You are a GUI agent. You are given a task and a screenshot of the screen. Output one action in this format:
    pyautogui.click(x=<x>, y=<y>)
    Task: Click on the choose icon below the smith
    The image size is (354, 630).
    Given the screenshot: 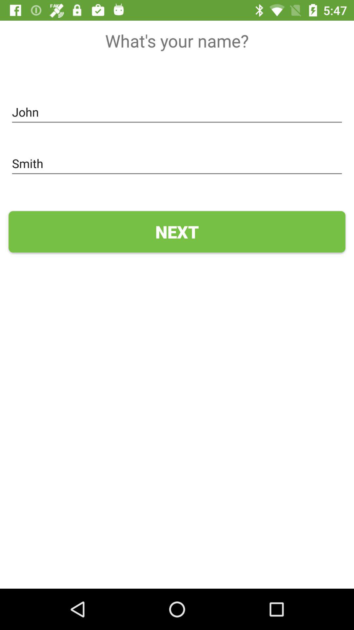 What is the action you would take?
    pyautogui.click(x=177, y=232)
    